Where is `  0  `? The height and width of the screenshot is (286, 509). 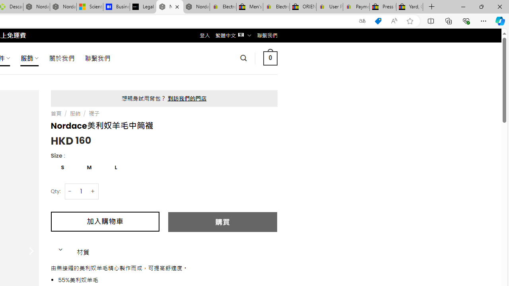
  0   is located at coordinates (270, 58).